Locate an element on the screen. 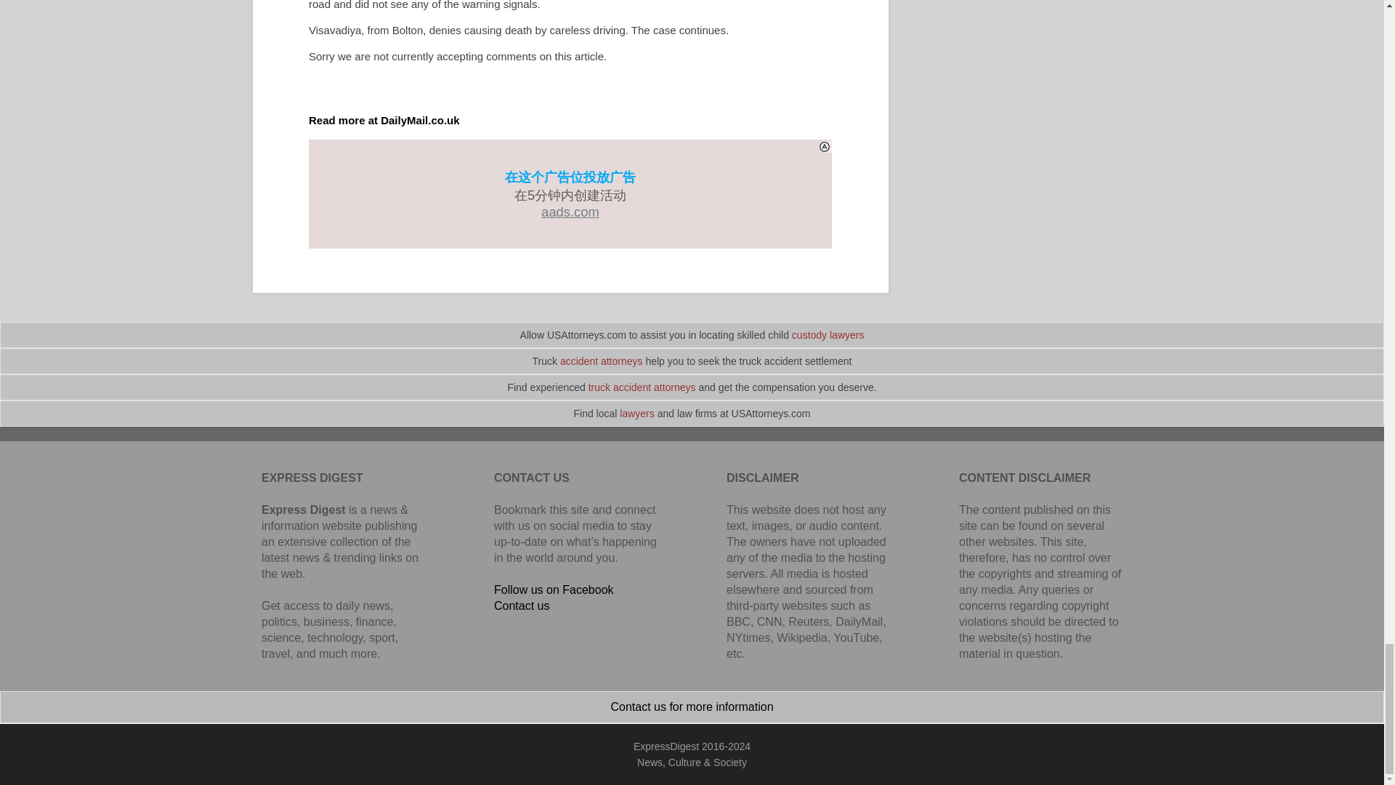 This screenshot has width=1395, height=785. Read more at DailyMail.co.uk is located at coordinates (384, 119).